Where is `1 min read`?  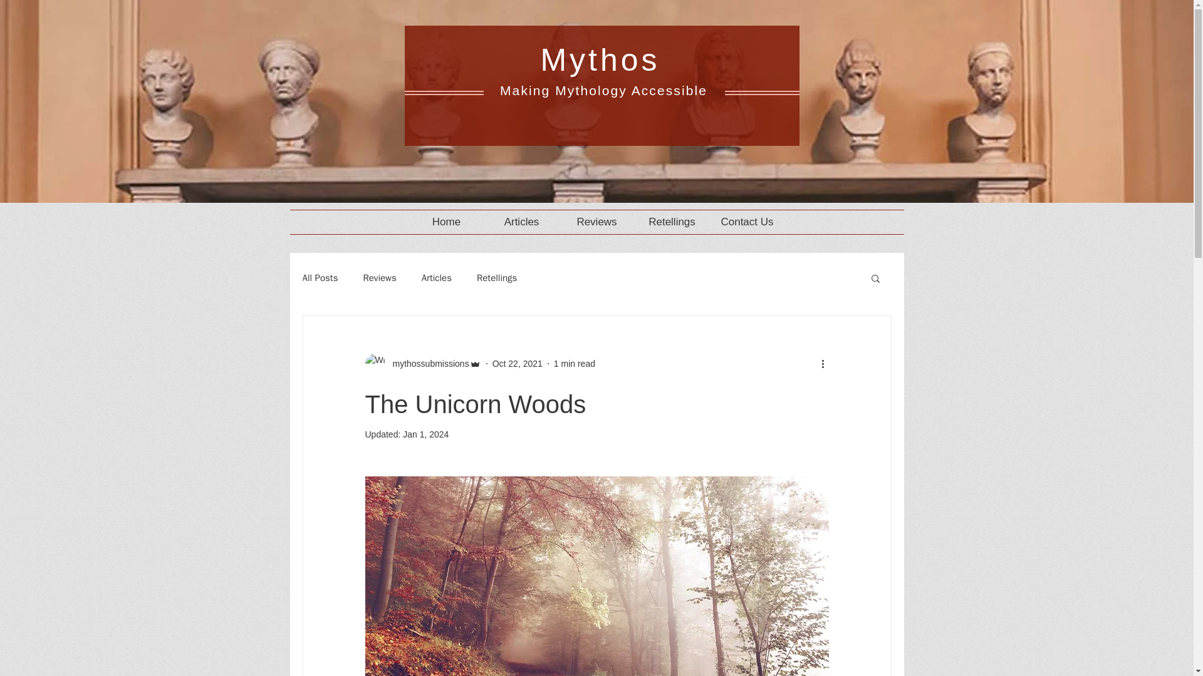
1 min read is located at coordinates (574, 363).